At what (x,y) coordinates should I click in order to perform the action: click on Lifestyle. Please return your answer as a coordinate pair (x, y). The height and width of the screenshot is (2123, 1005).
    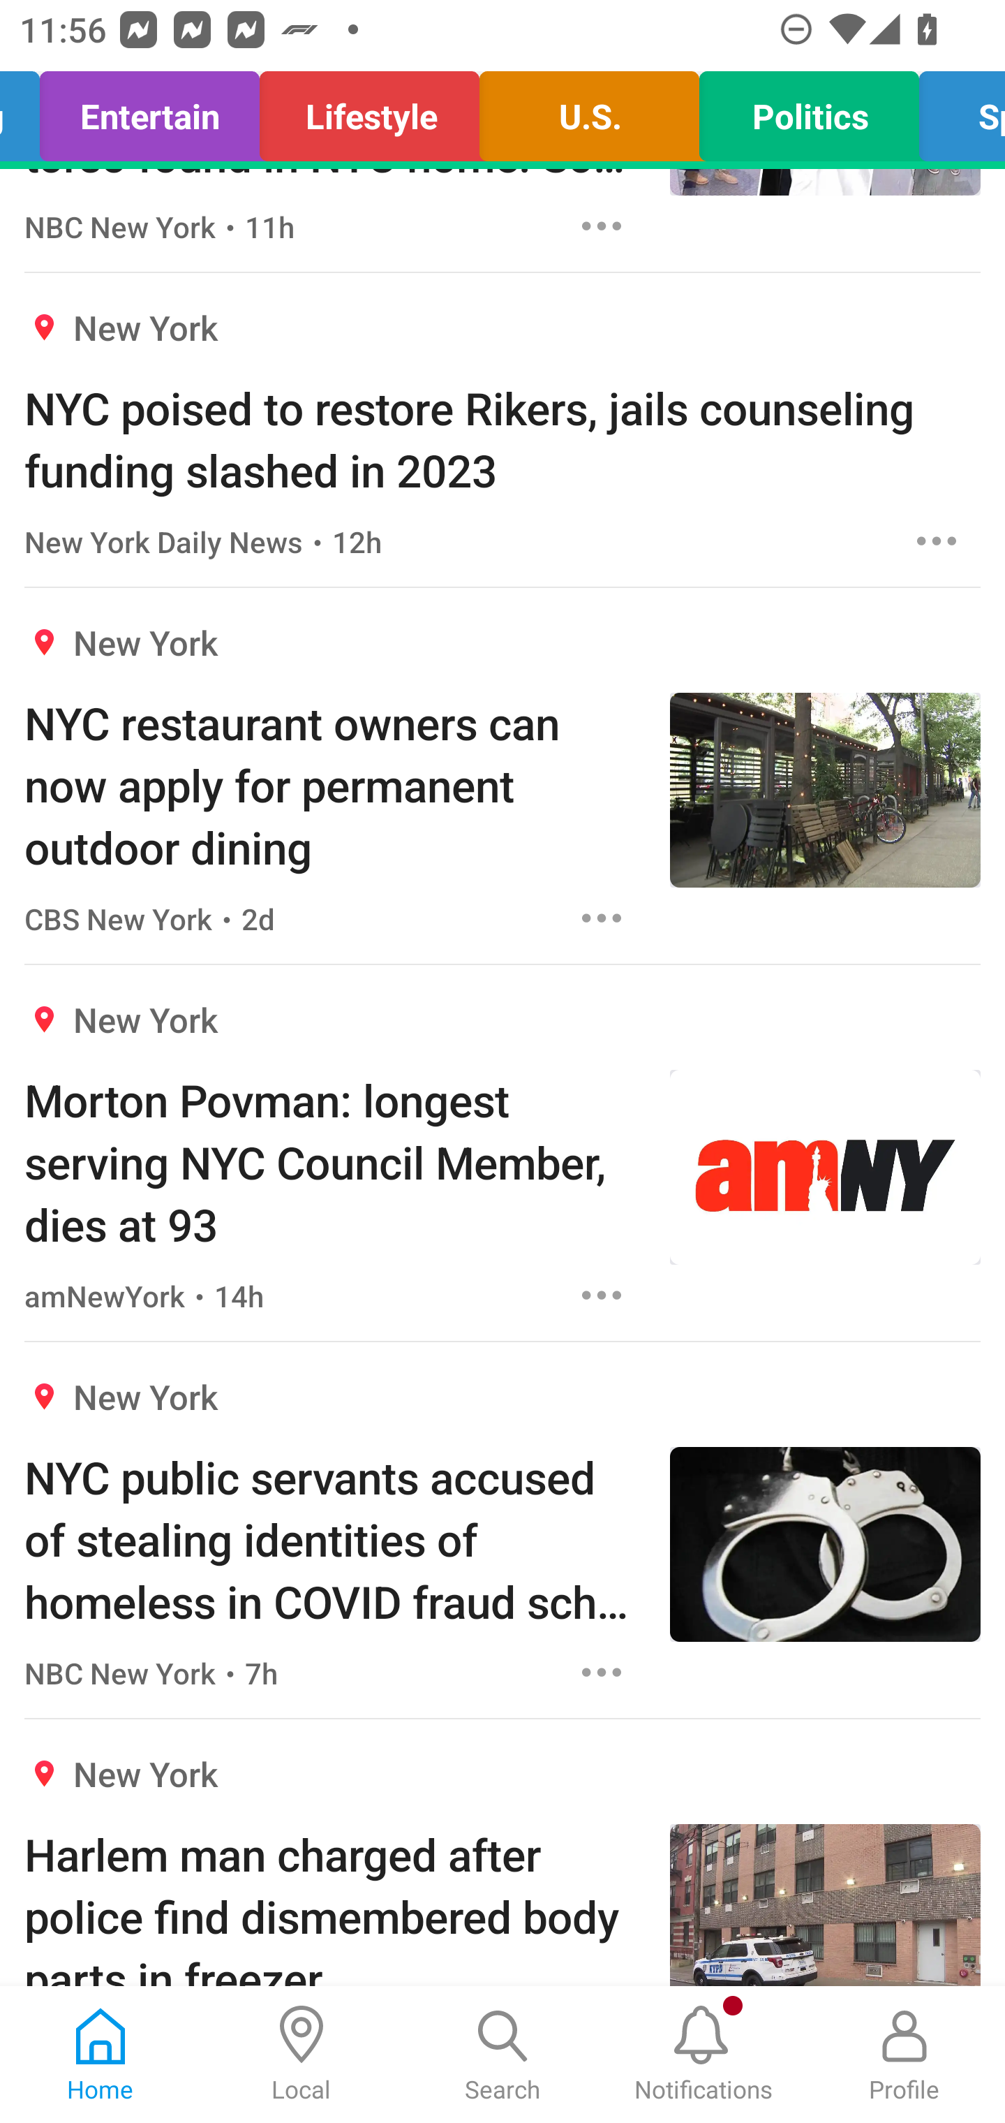
    Looking at the image, I should click on (370, 110).